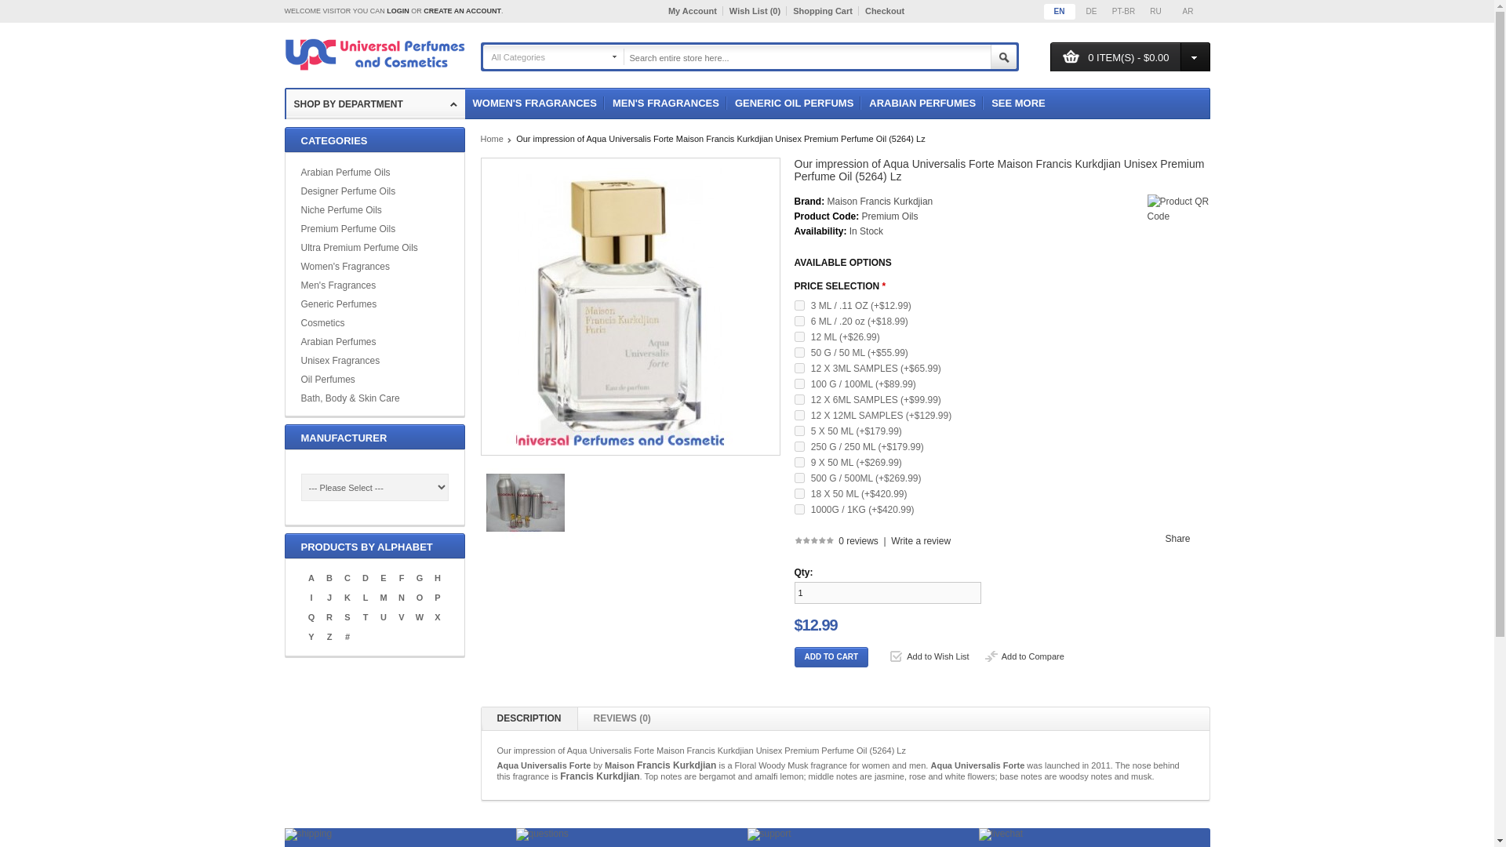  Describe the element at coordinates (885, 11) in the screenshot. I see `Checkout` at that location.